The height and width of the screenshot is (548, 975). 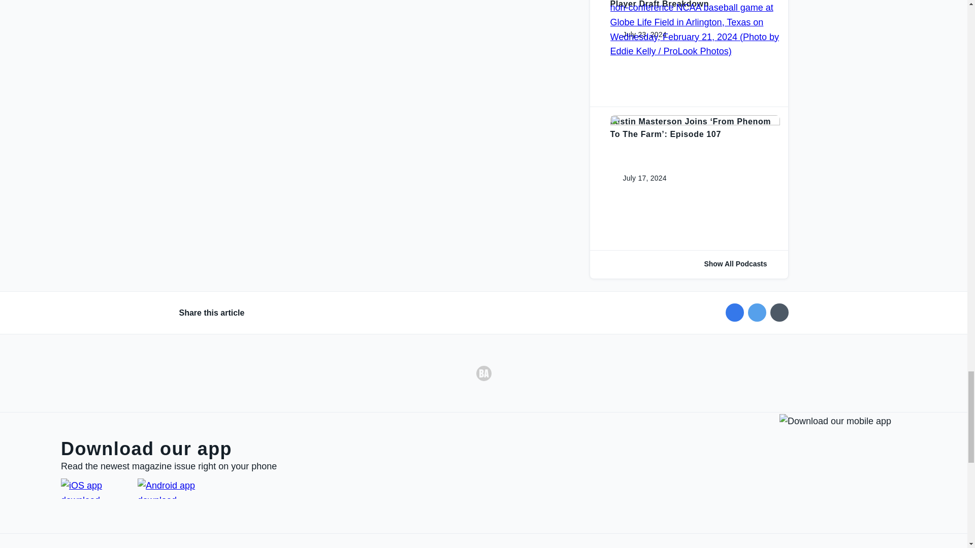 I want to click on Share on Facebook, so click(x=734, y=313).